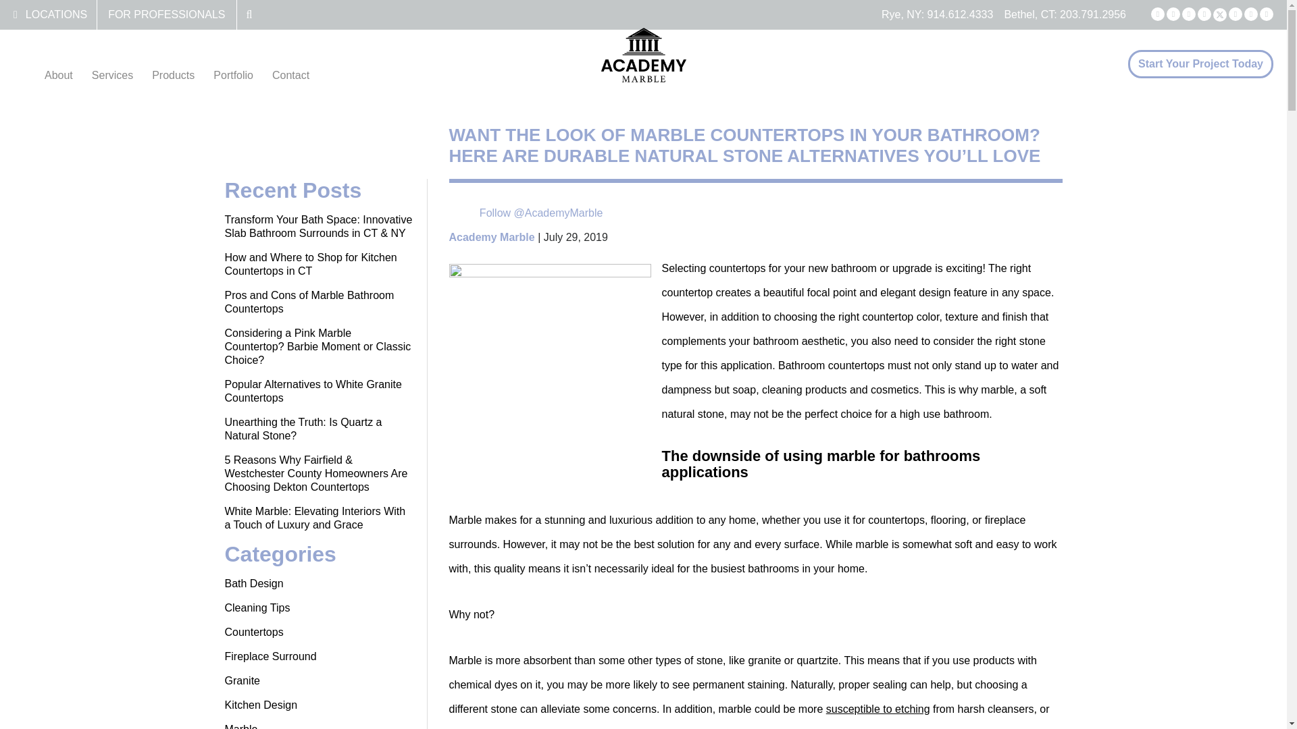 The height and width of the screenshot is (729, 1297). I want to click on 203.791.2956, so click(1092, 14).